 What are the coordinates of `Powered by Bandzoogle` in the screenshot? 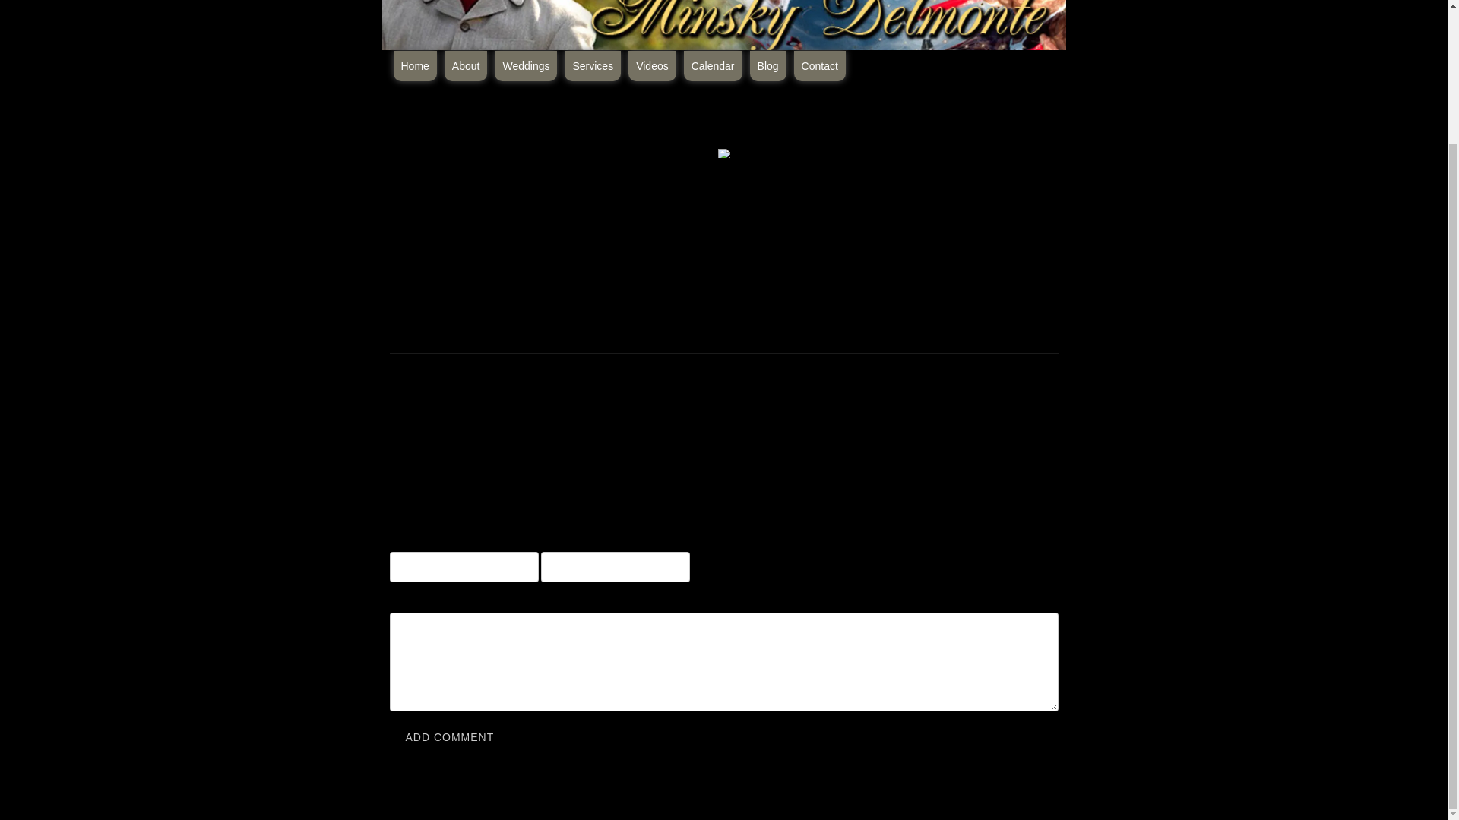 It's located at (723, 812).